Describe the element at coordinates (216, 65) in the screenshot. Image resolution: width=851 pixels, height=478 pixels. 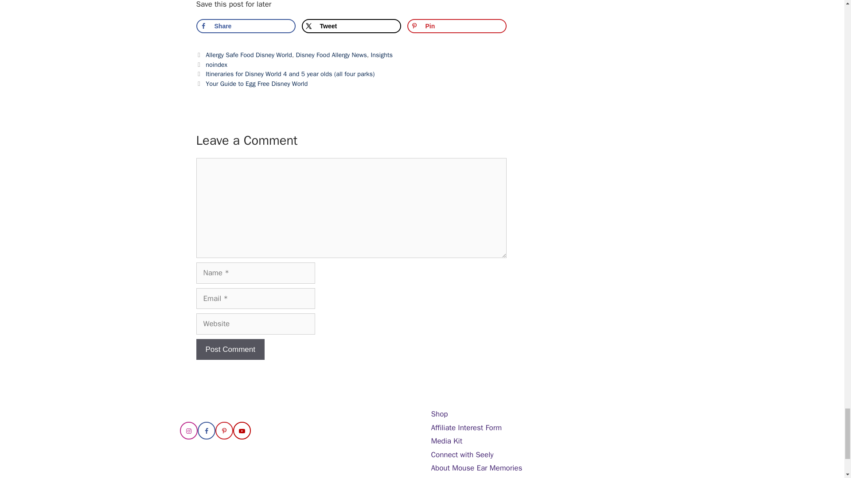
I see `noindex` at that location.